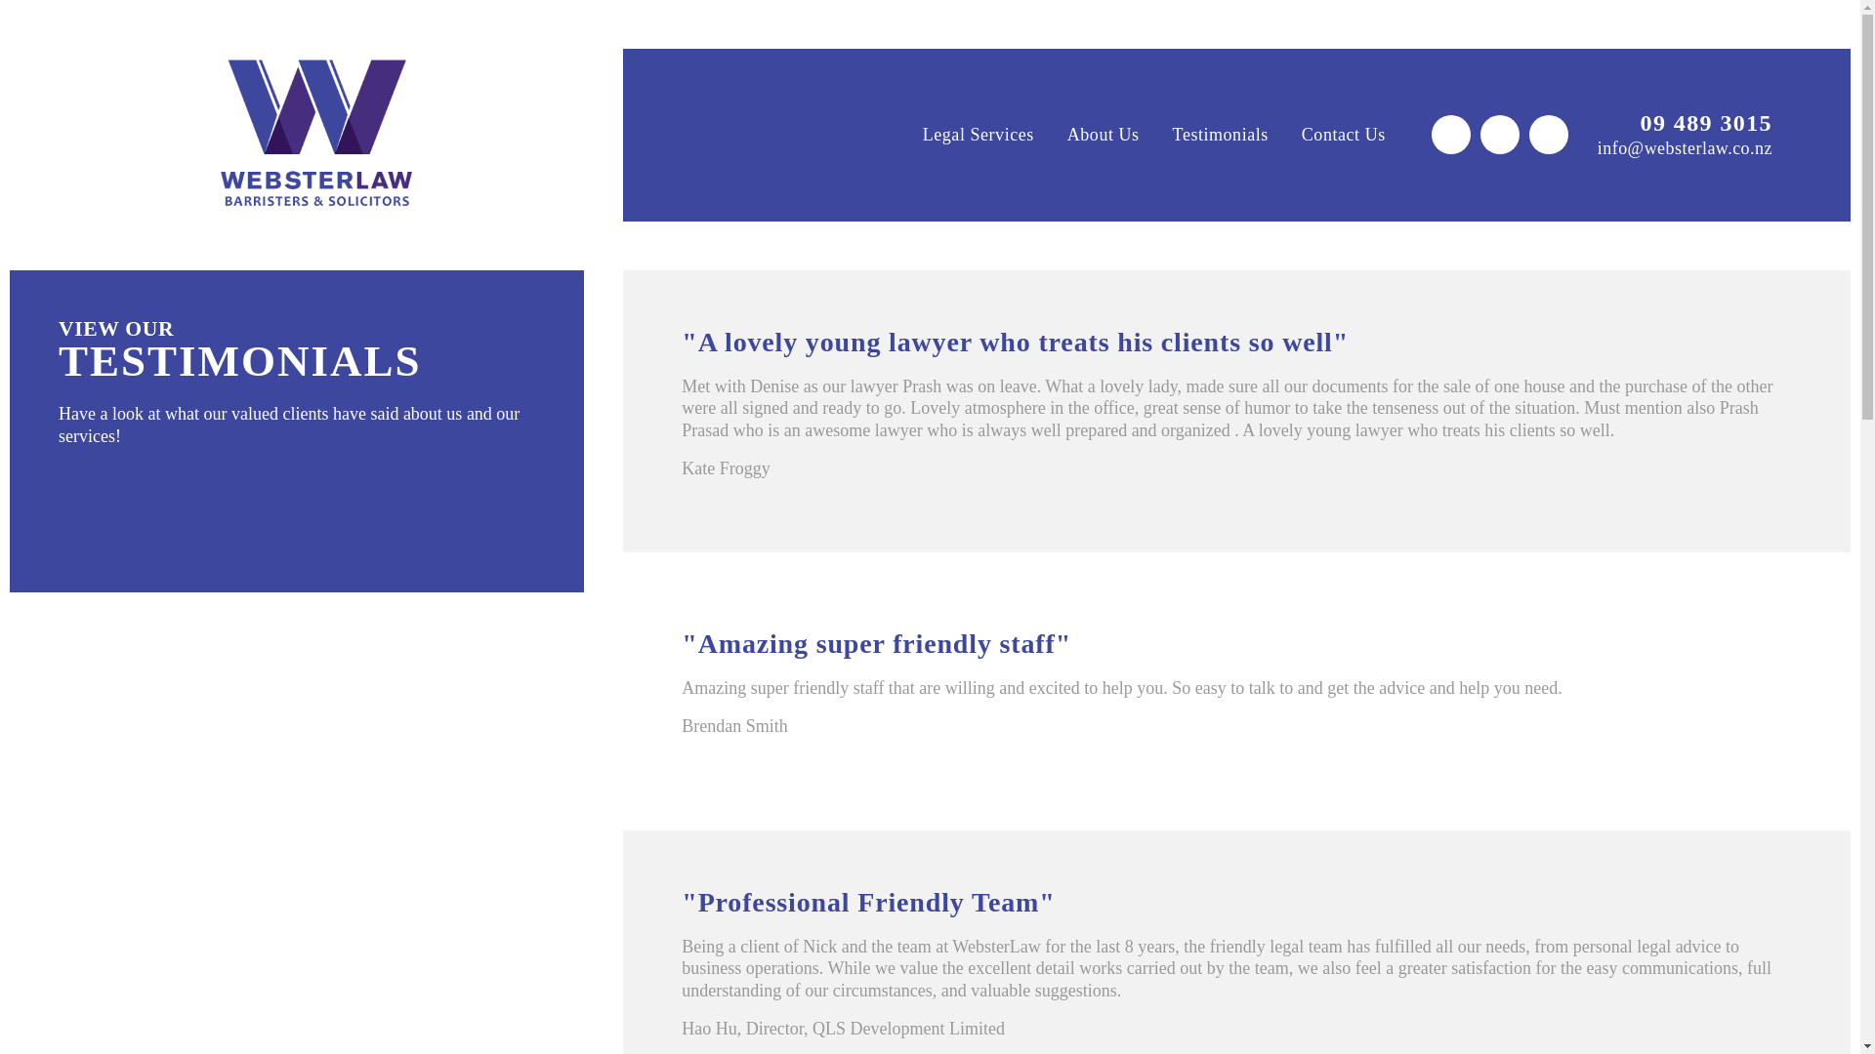 The height and width of the screenshot is (1054, 1875). What do you see at coordinates (978, 135) in the screenshot?
I see `Legal Services` at bounding box center [978, 135].